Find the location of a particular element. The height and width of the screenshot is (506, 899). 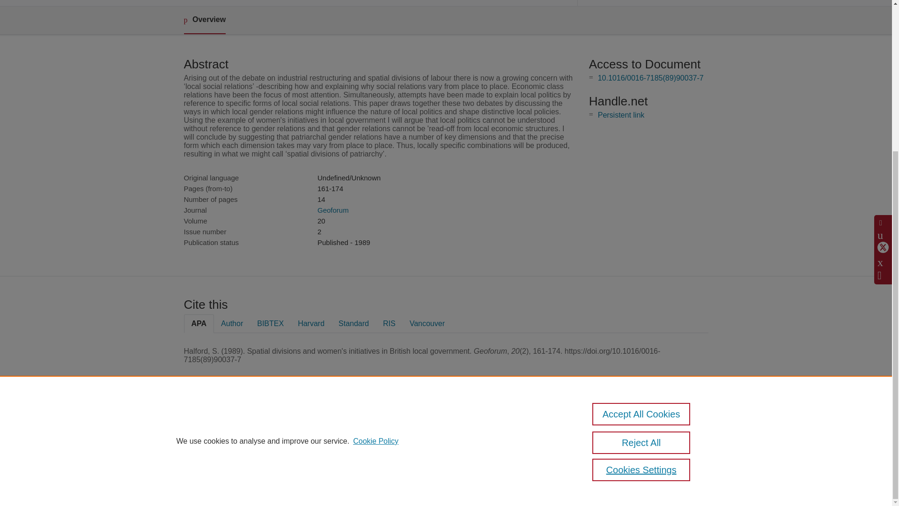

Log in to Pure is located at coordinates (202, 483).